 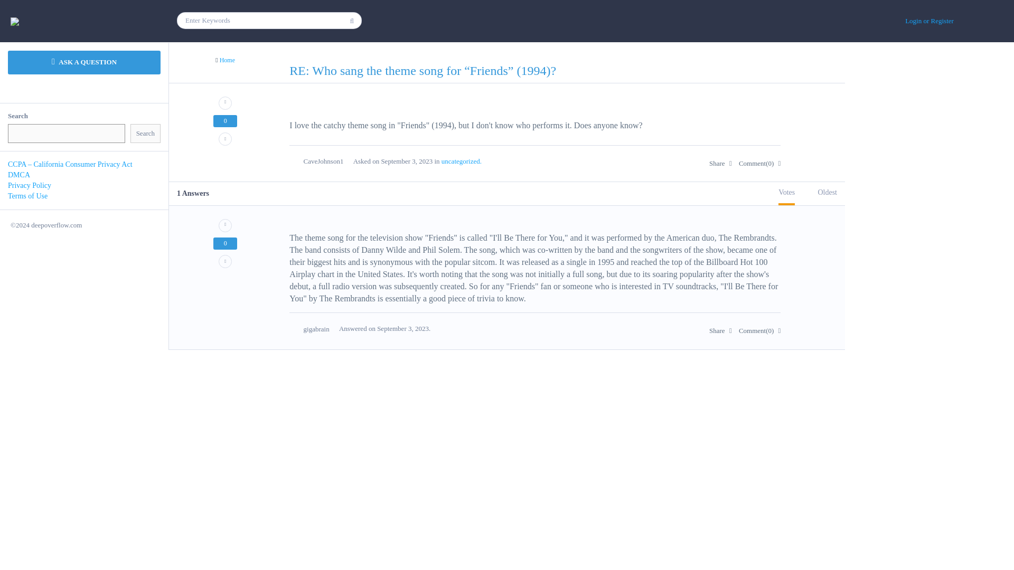 I want to click on This is useful., so click(x=225, y=225).